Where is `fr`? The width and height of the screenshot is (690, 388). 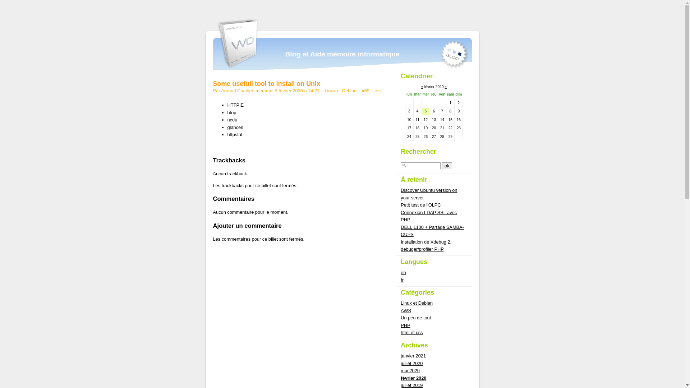 fr is located at coordinates (402, 280).